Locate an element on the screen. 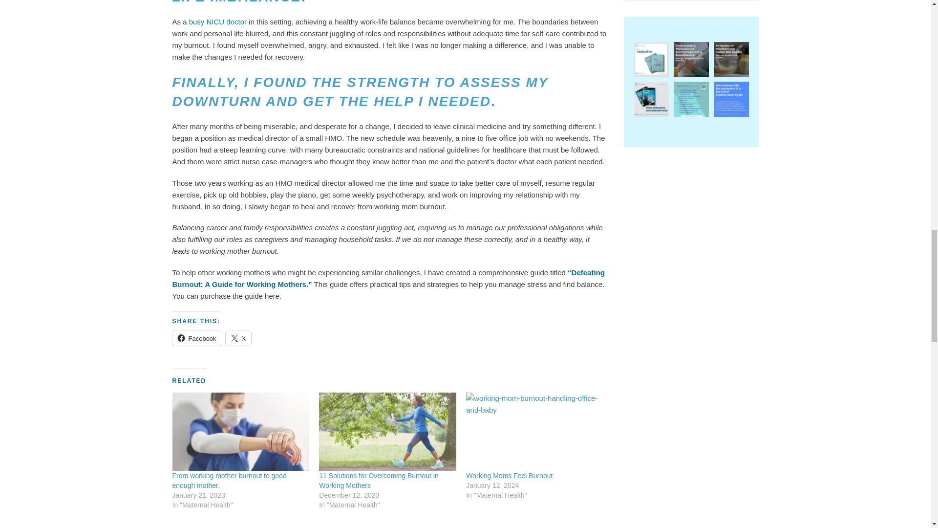 Image resolution: width=938 pixels, height=528 pixels. Working Moms Feel Burnout is located at coordinates (534, 432).